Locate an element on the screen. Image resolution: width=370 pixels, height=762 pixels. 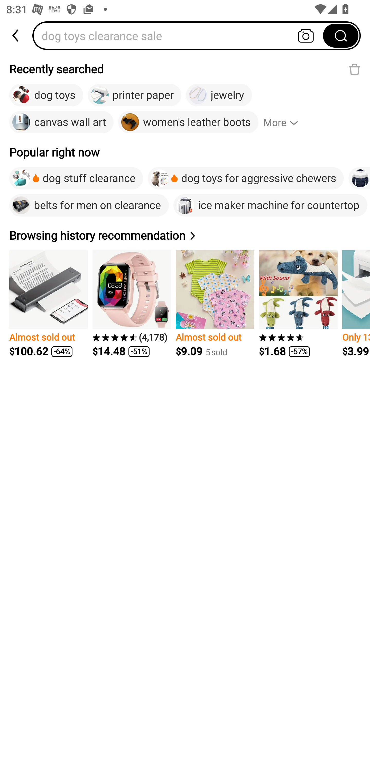
(4,178) $14.48 -51% is located at coordinates (132, 304).